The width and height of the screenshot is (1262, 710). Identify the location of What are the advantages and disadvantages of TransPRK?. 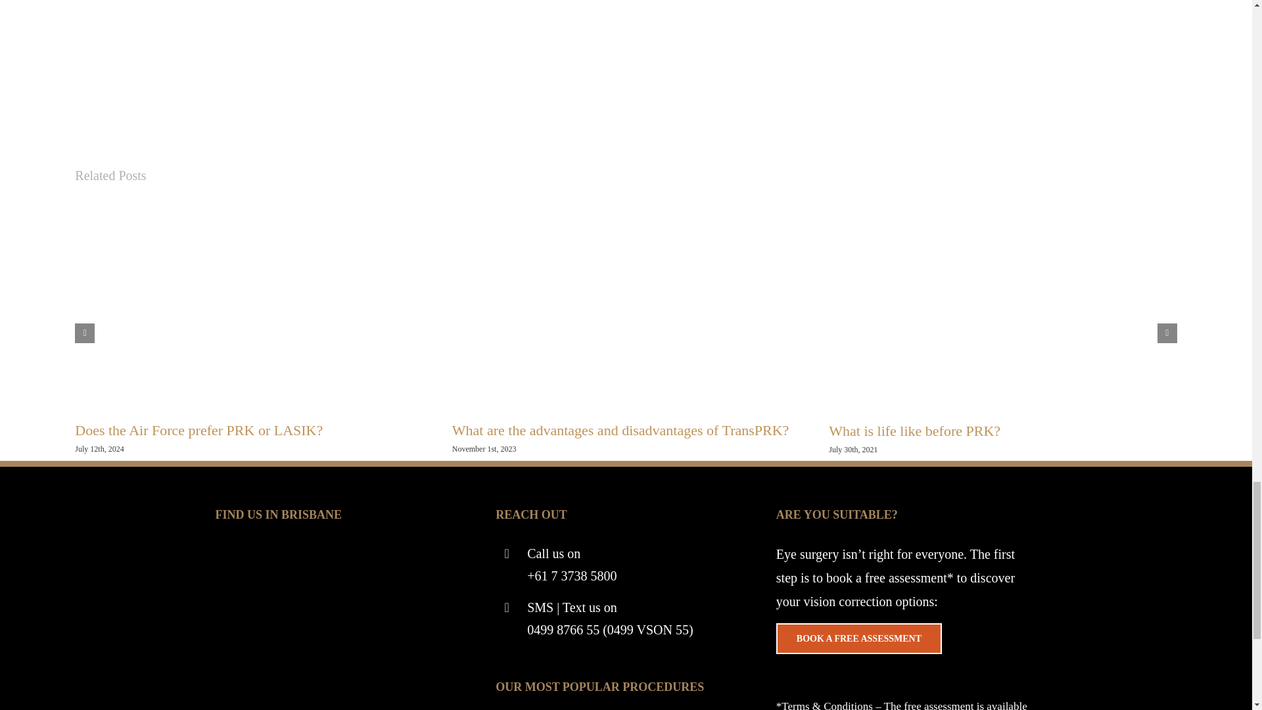
(620, 430).